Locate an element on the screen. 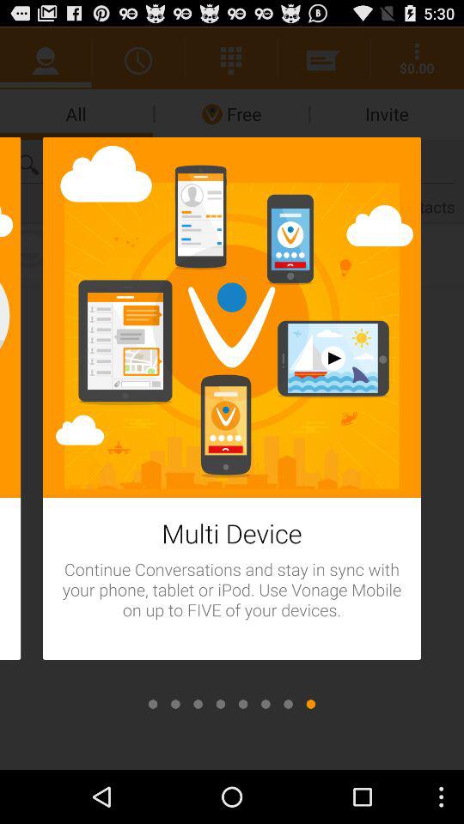 Image resolution: width=464 pixels, height=824 pixels. switch to additional info is located at coordinates (175, 704).